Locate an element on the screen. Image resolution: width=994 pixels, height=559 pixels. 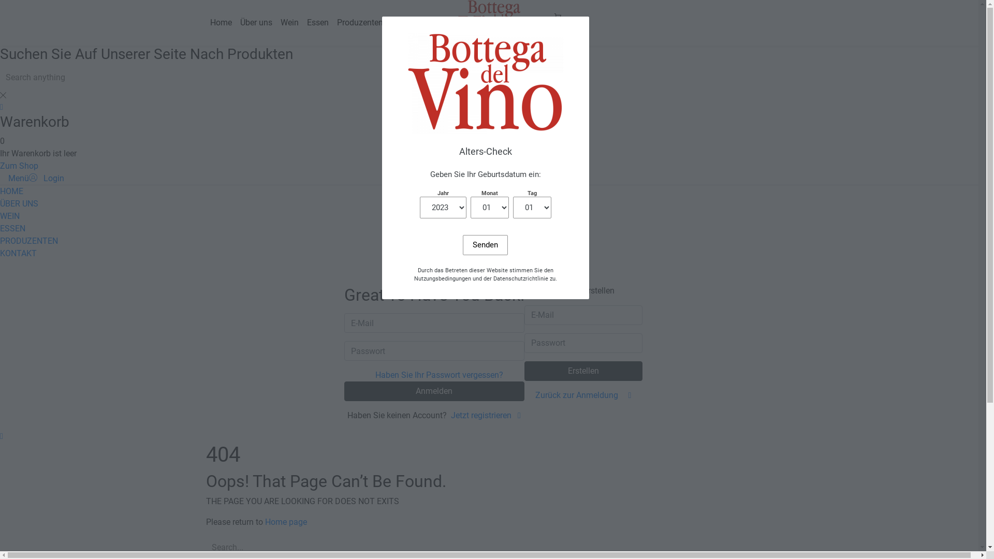
WEIN is located at coordinates (10, 216).